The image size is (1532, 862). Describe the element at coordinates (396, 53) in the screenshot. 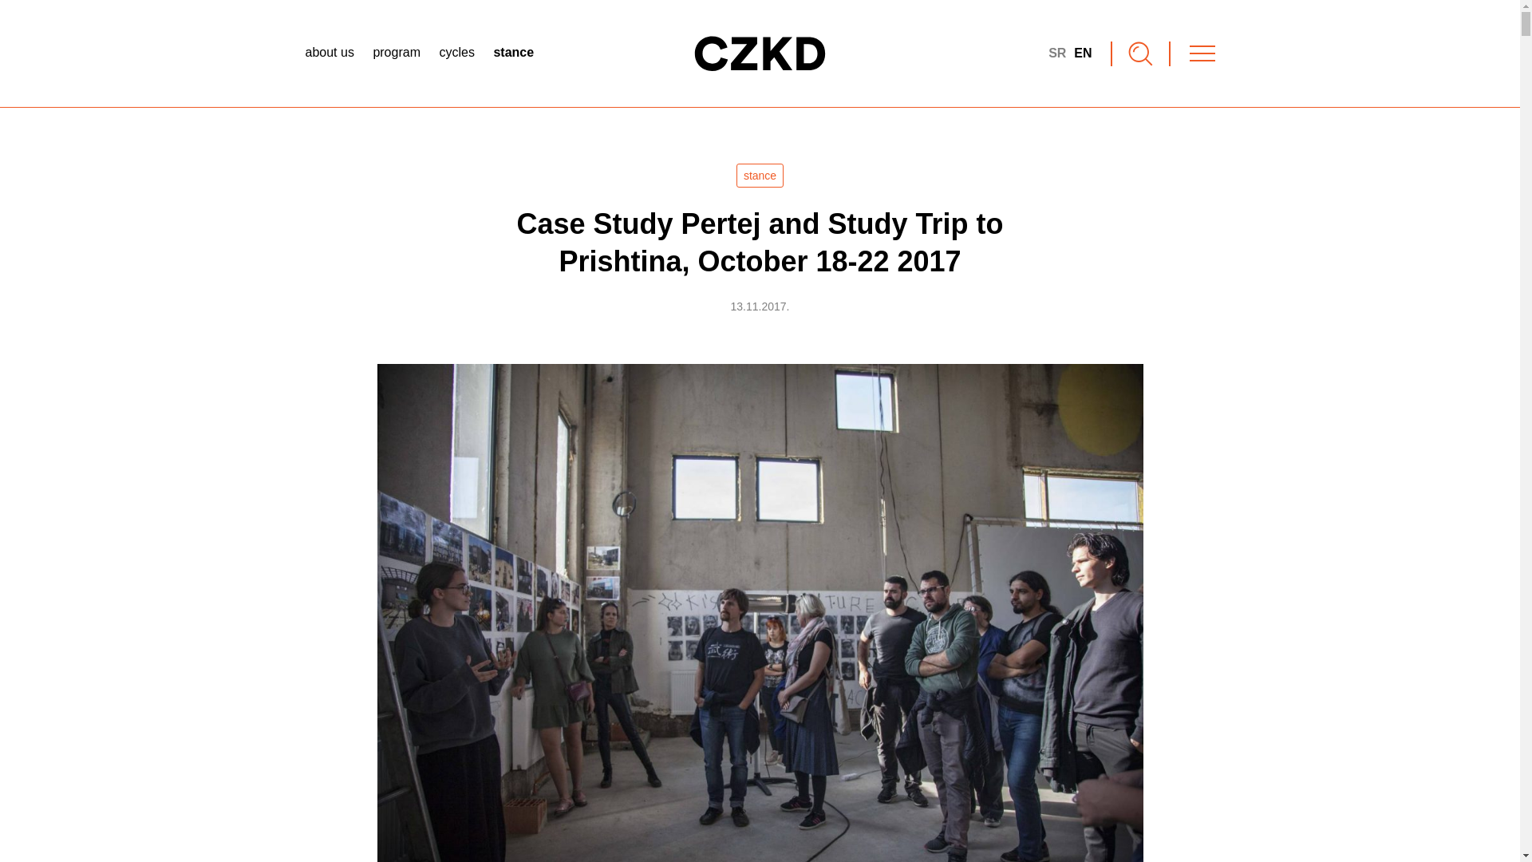

I see `program` at that location.